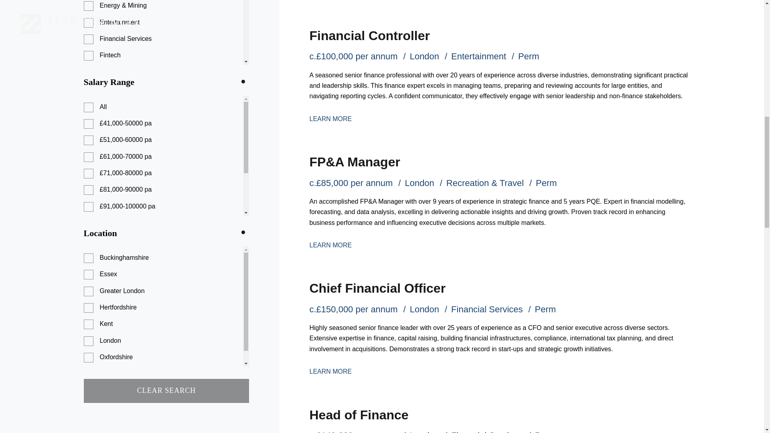  Describe the element at coordinates (330, 371) in the screenshot. I see `LEARN MORE` at that location.